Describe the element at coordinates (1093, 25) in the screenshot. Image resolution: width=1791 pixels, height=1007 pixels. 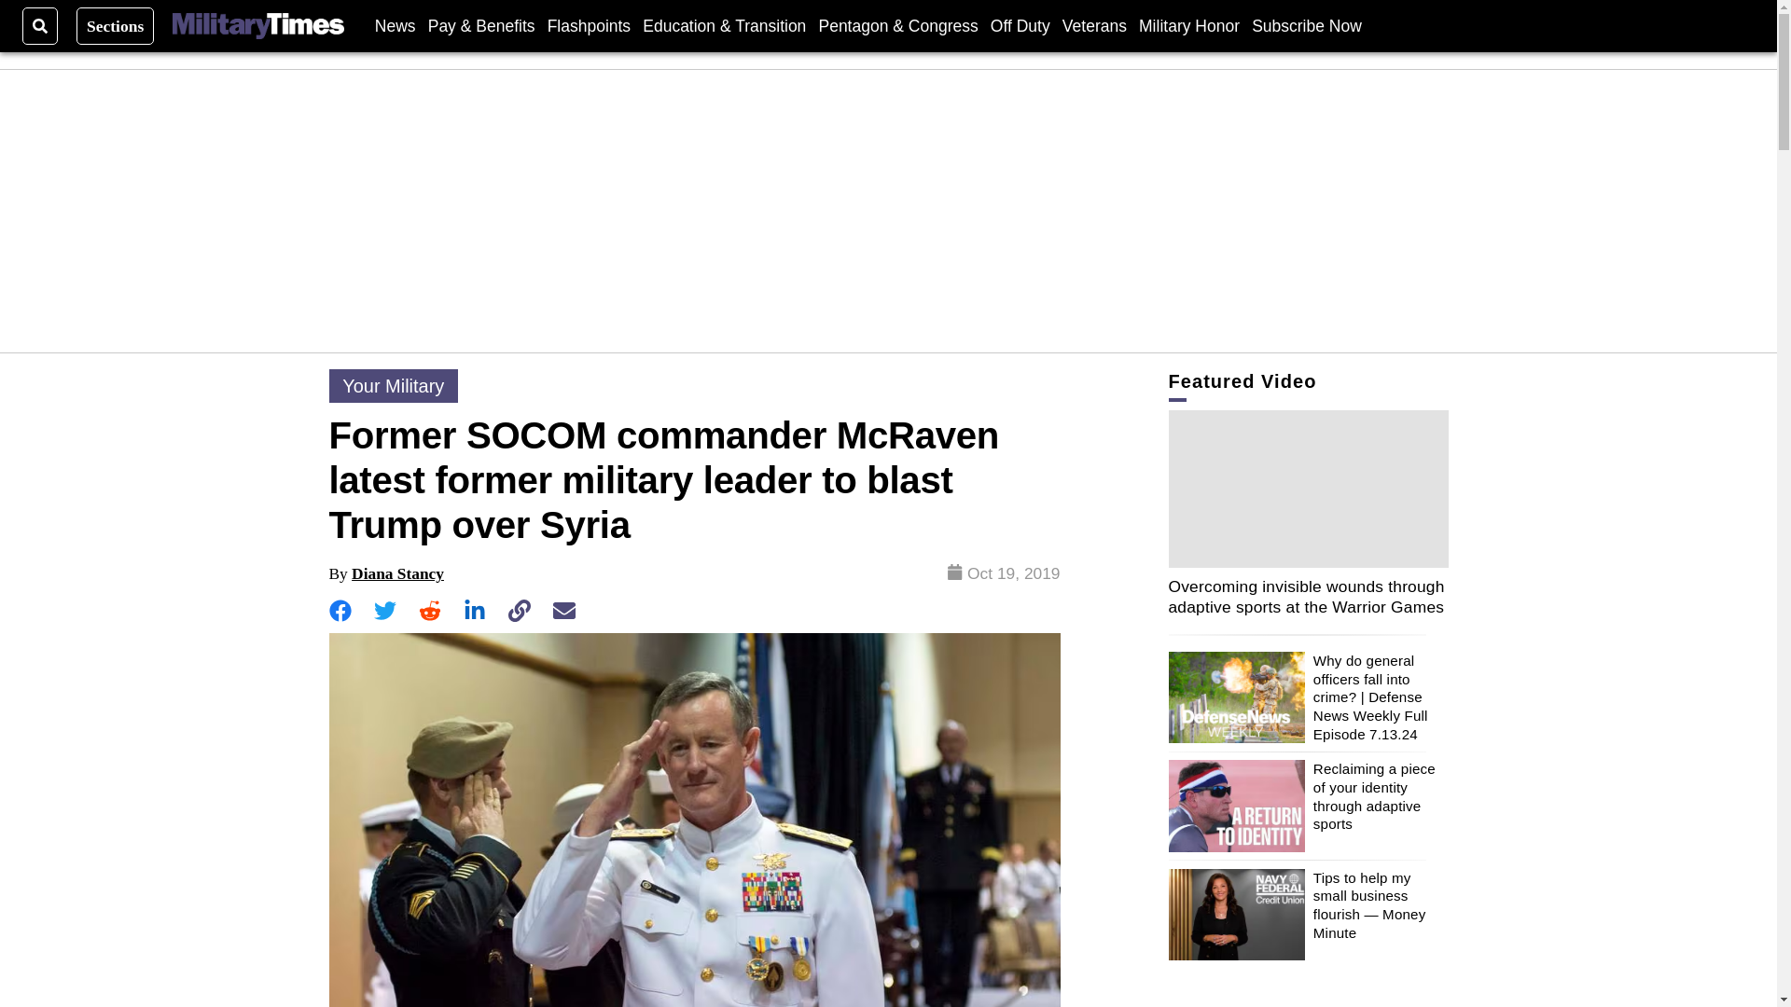
I see `Veterans` at that location.